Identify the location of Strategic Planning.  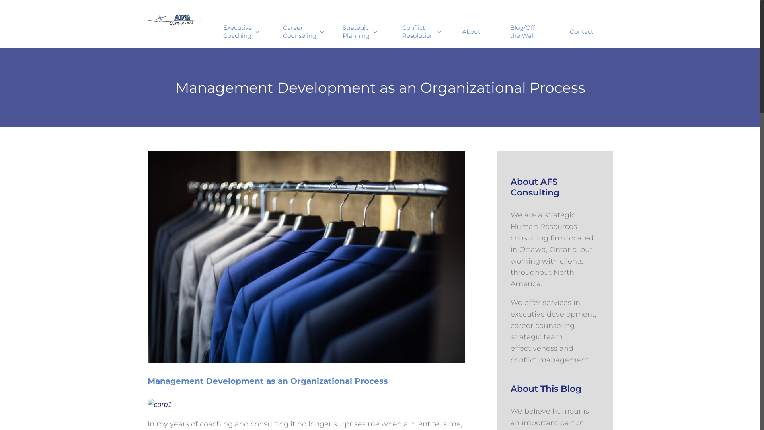
(357, 24).